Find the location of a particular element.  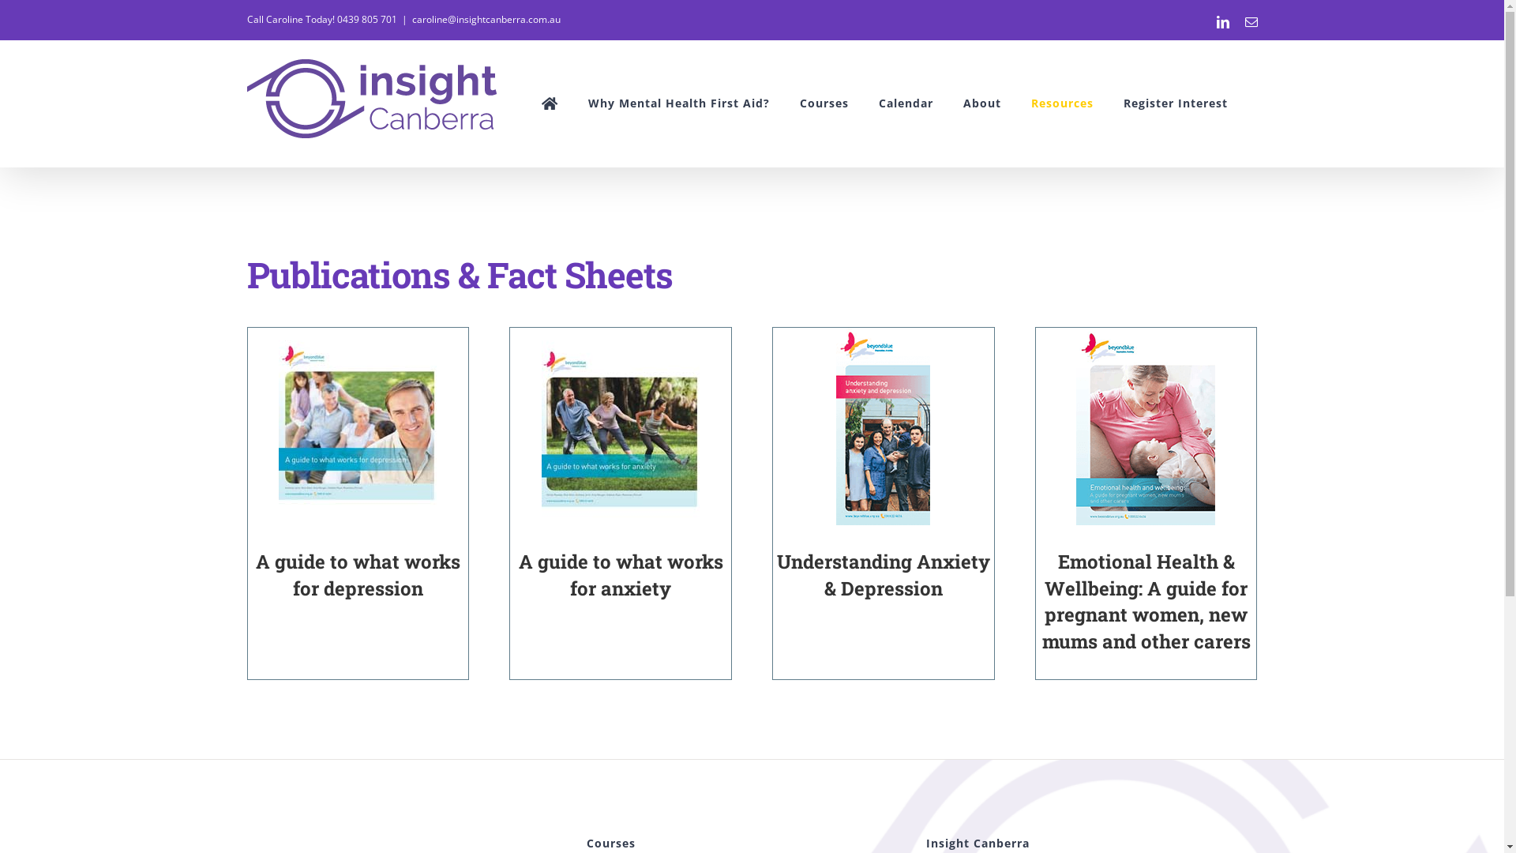

Why Mental Health First Aid? is located at coordinates (678, 103).